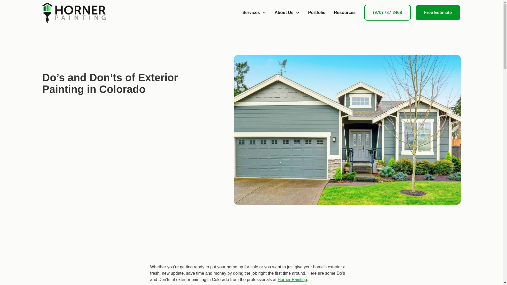 The height and width of the screenshot is (285, 507). What do you see at coordinates (345, 13) in the screenshot?
I see `Resources` at bounding box center [345, 13].